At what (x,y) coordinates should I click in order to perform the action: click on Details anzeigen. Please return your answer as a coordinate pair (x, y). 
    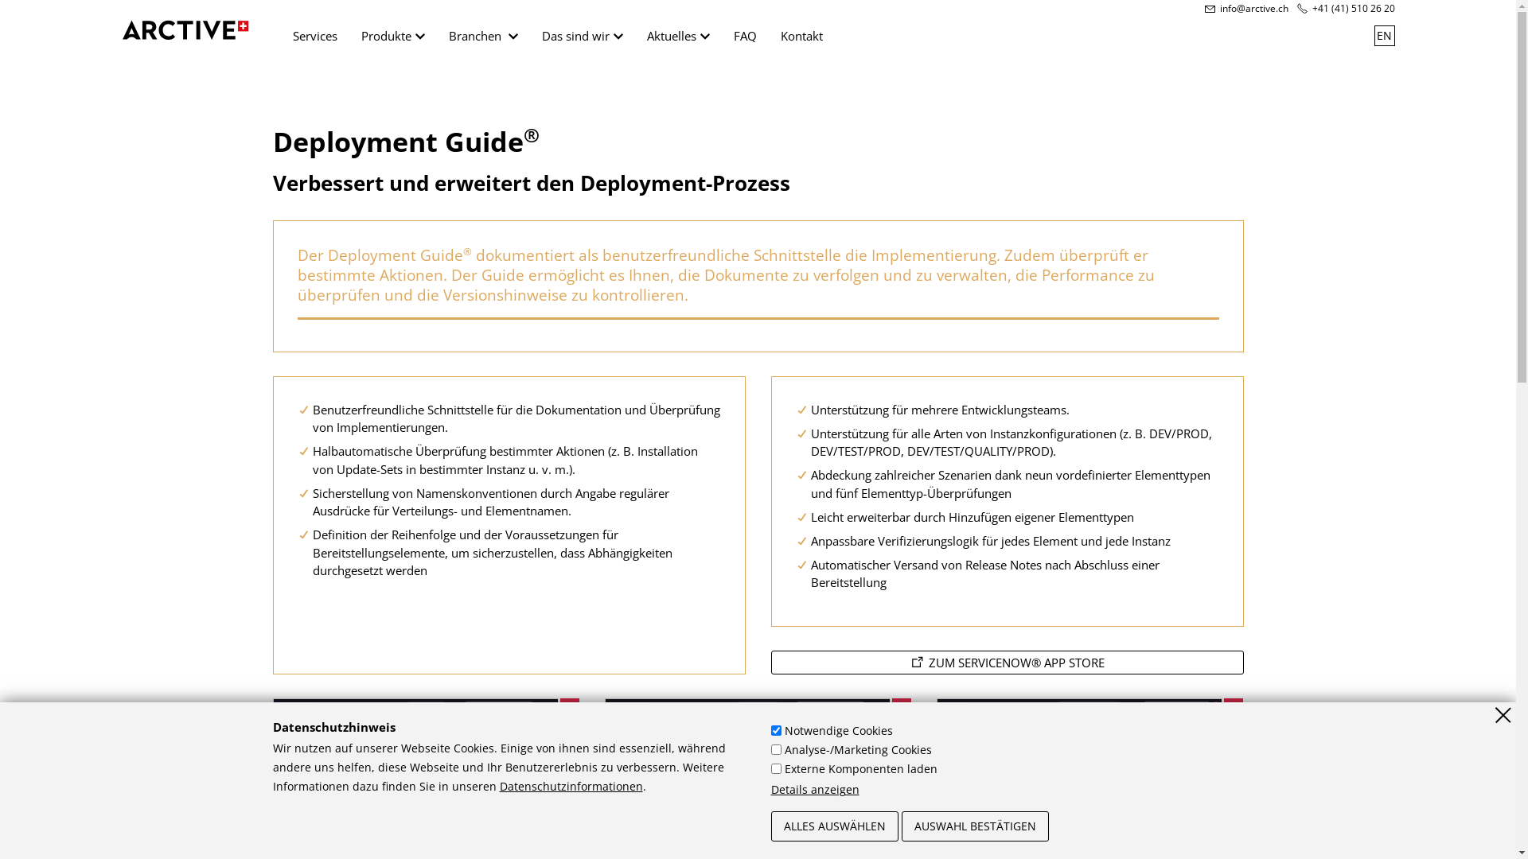
    Looking at the image, I should click on (815, 790).